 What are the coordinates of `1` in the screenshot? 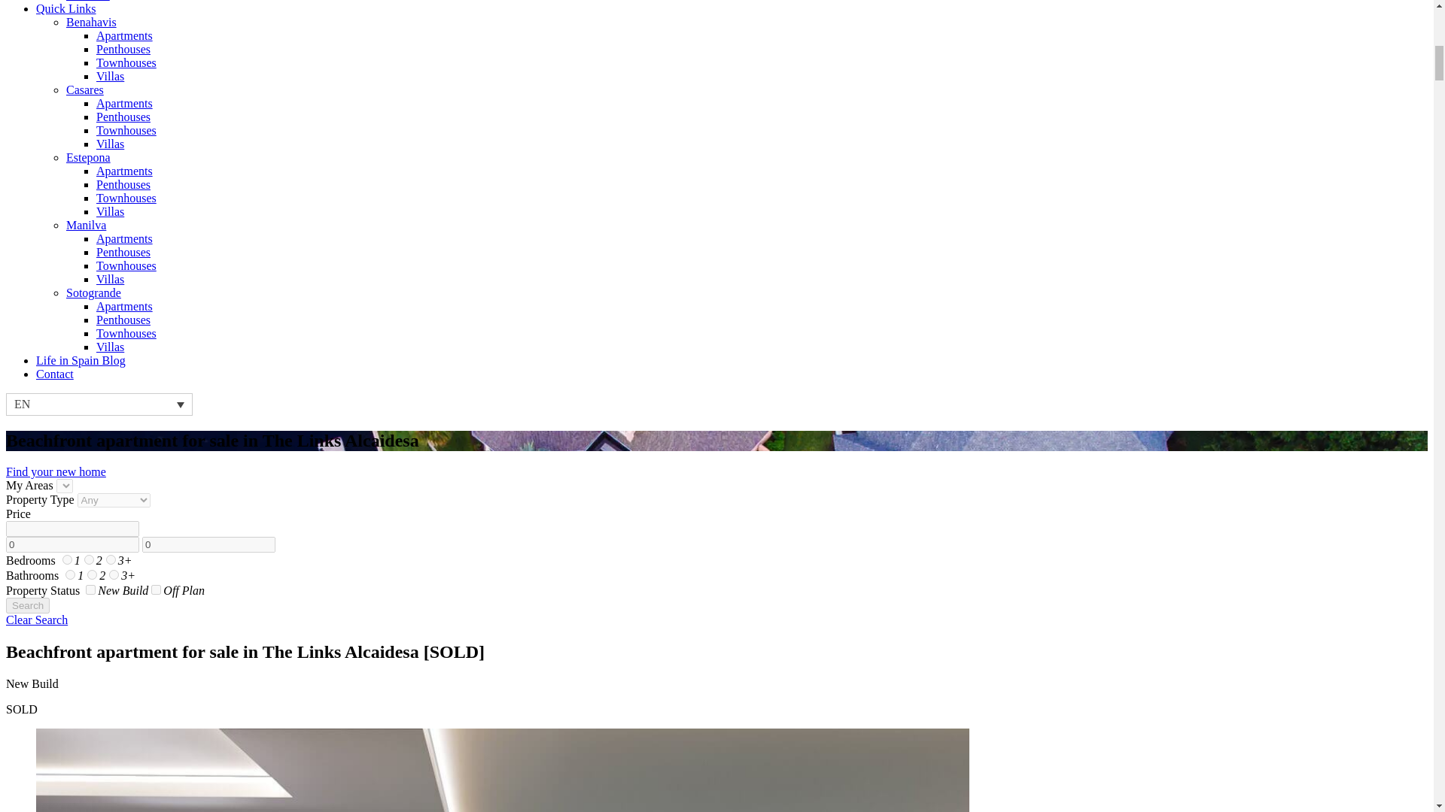 It's located at (67, 559).